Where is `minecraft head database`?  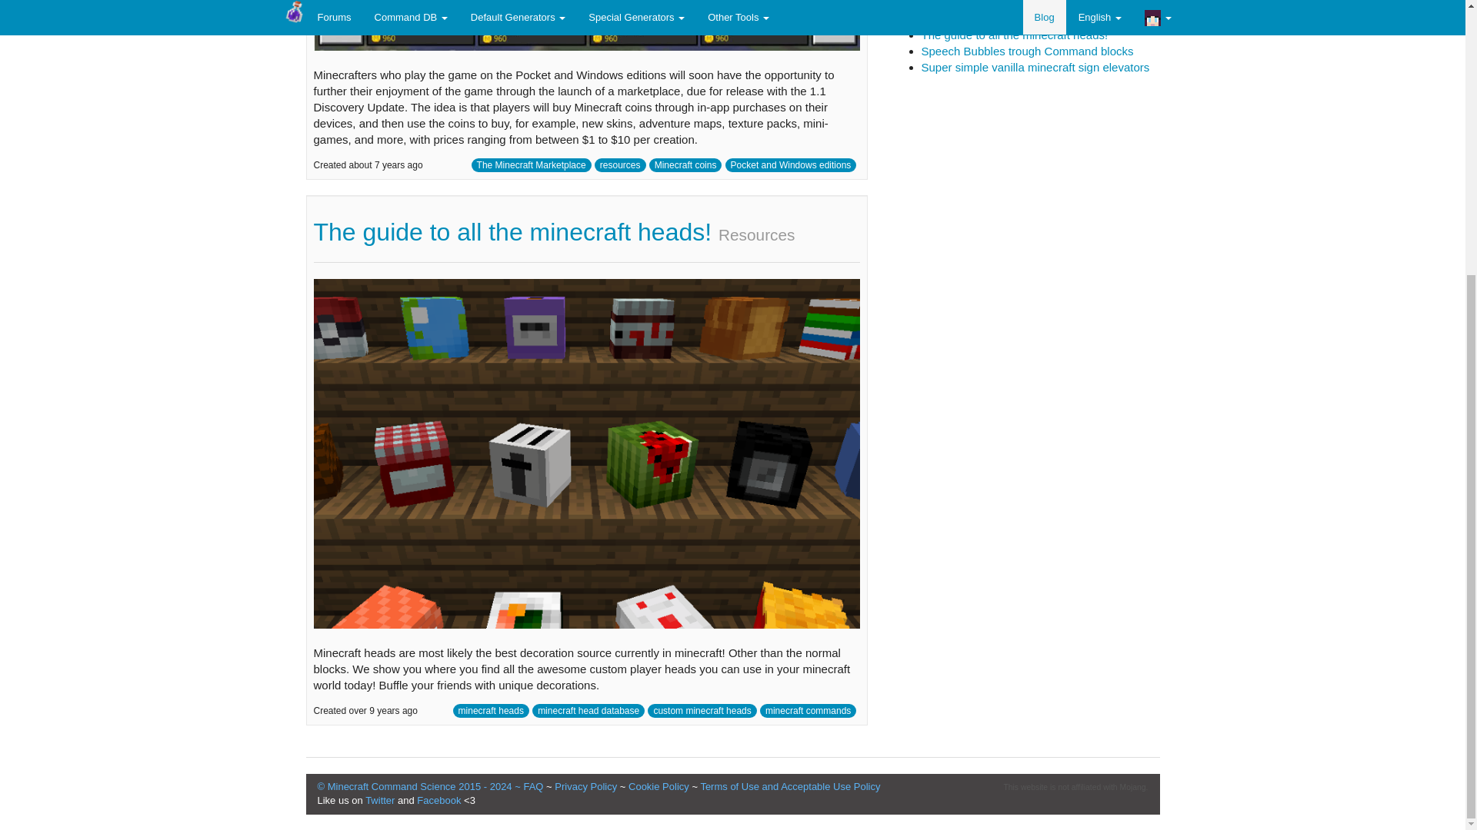
minecraft head database is located at coordinates (588, 710).